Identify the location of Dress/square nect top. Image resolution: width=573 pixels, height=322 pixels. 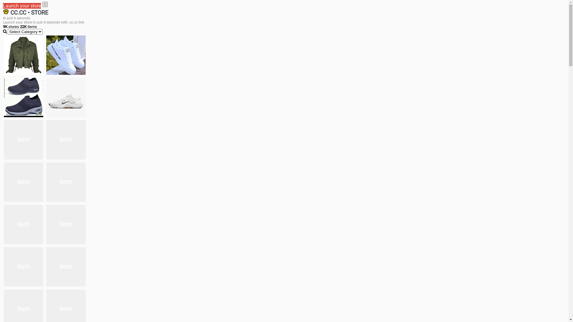
(24, 182).